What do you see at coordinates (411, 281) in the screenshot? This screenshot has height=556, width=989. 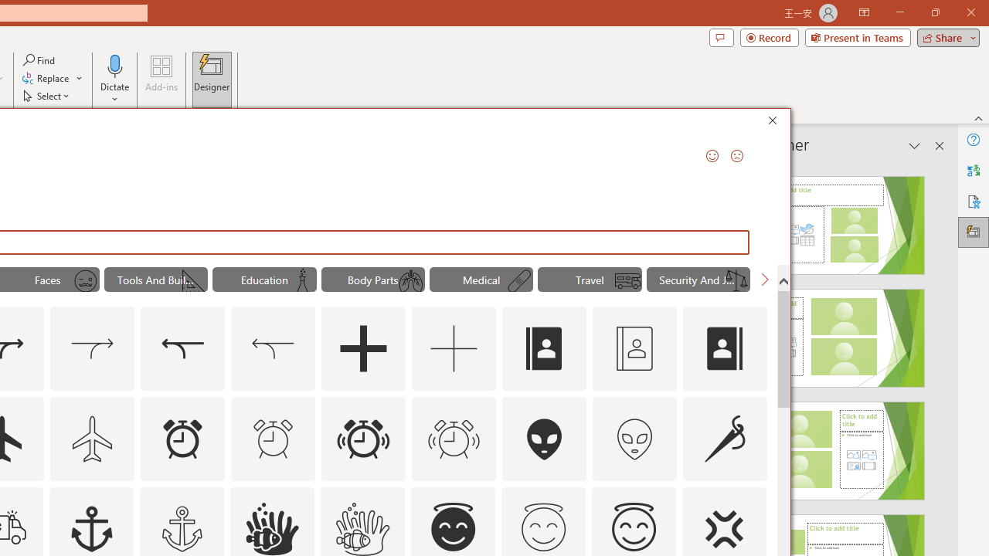 I see `AutomationID: Icons_Lungs_M` at bounding box center [411, 281].